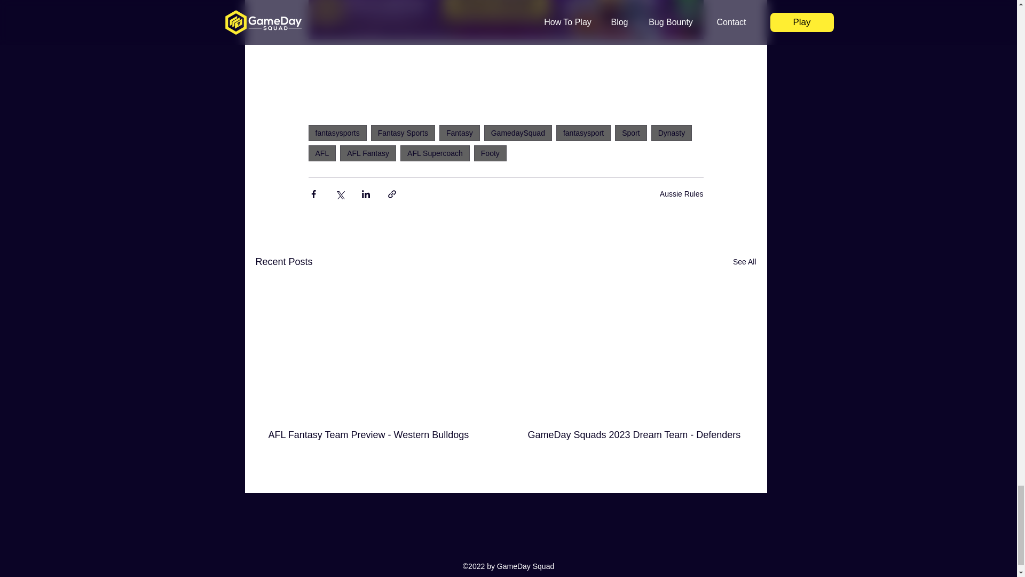  What do you see at coordinates (459, 132) in the screenshot?
I see `Fantasy` at bounding box center [459, 132].